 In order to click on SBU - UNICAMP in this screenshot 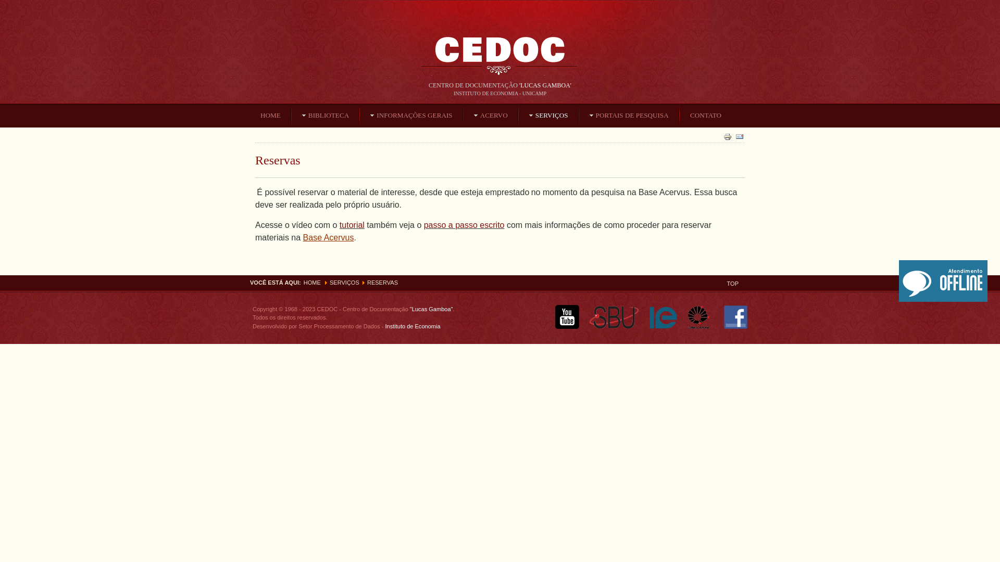, I will do `click(615, 327)`.